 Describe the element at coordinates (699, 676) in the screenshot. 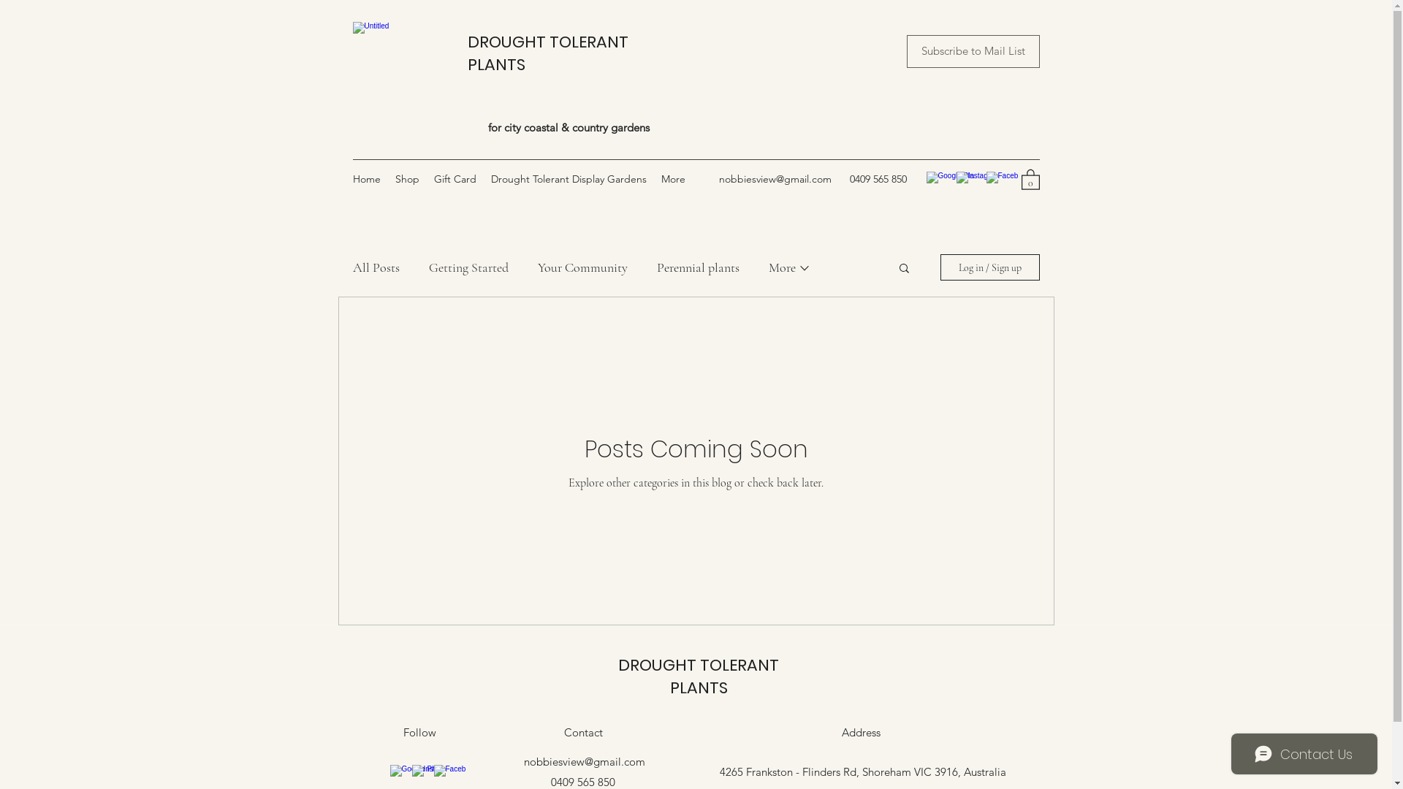

I see `DROUGHT TOLERANT PLANTS` at that location.